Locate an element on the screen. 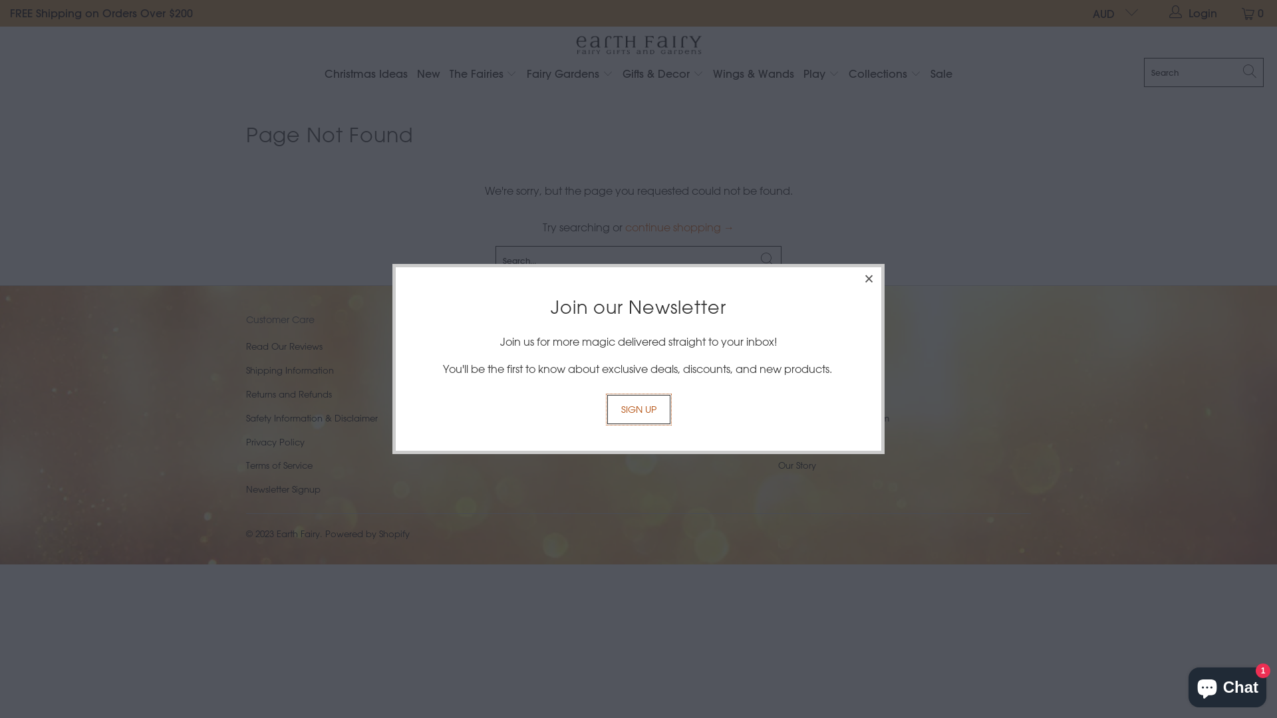  Customer Photos is located at coordinates (814, 346).